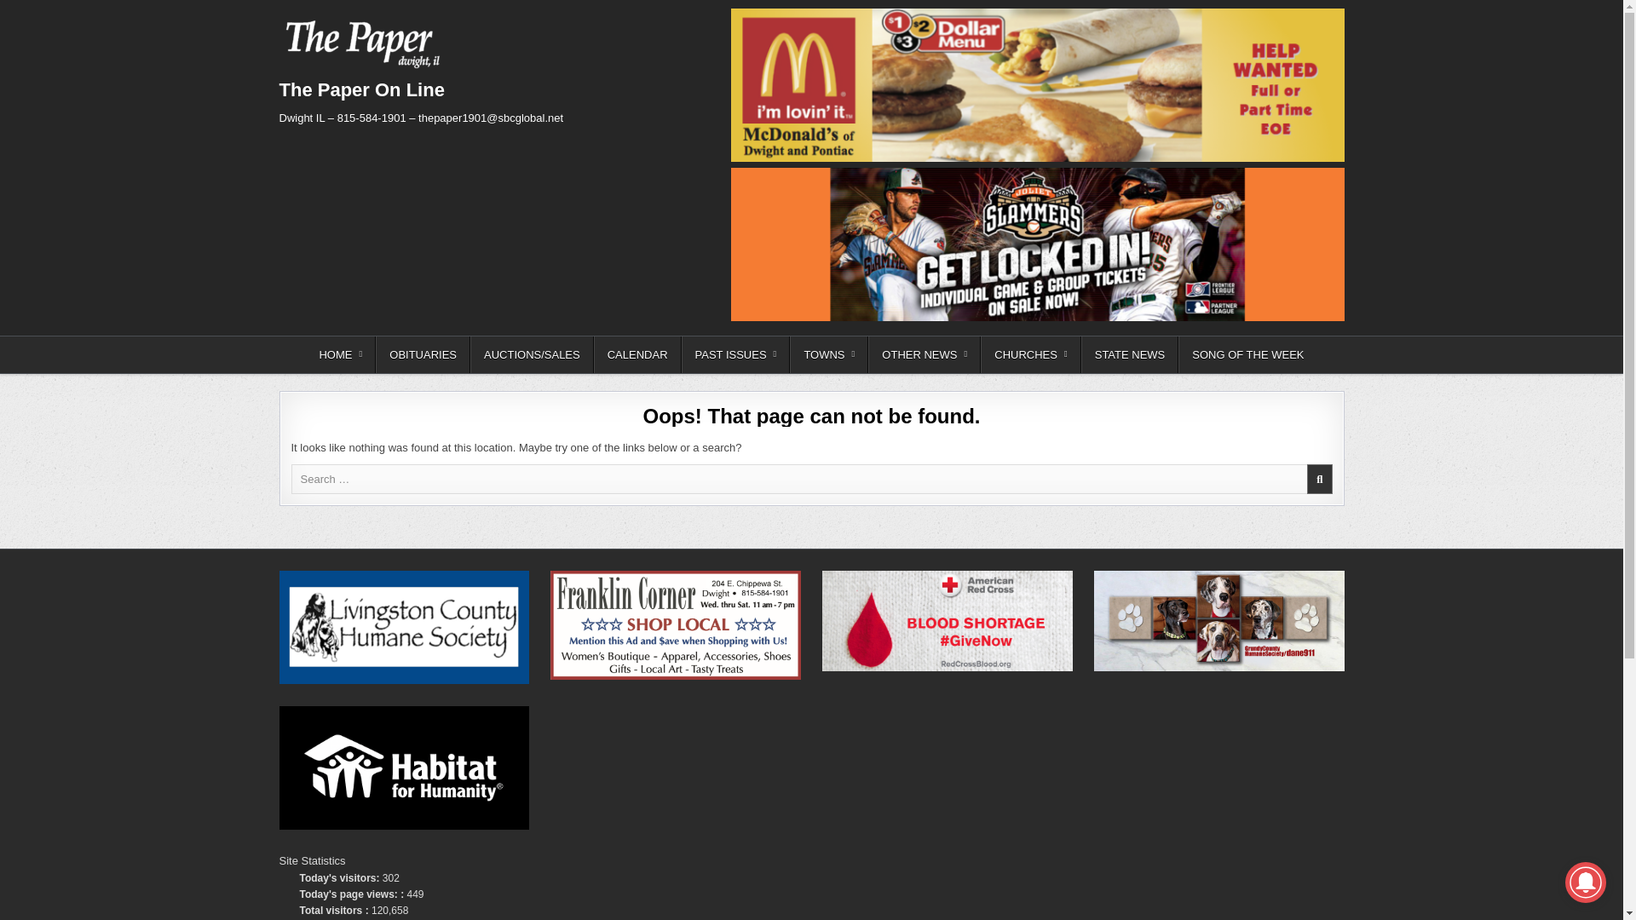 The width and height of the screenshot is (1636, 920). What do you see at coordinates (829, 354) in the screenshot?
I see `TOWNS` at bounding box center [829, 354].